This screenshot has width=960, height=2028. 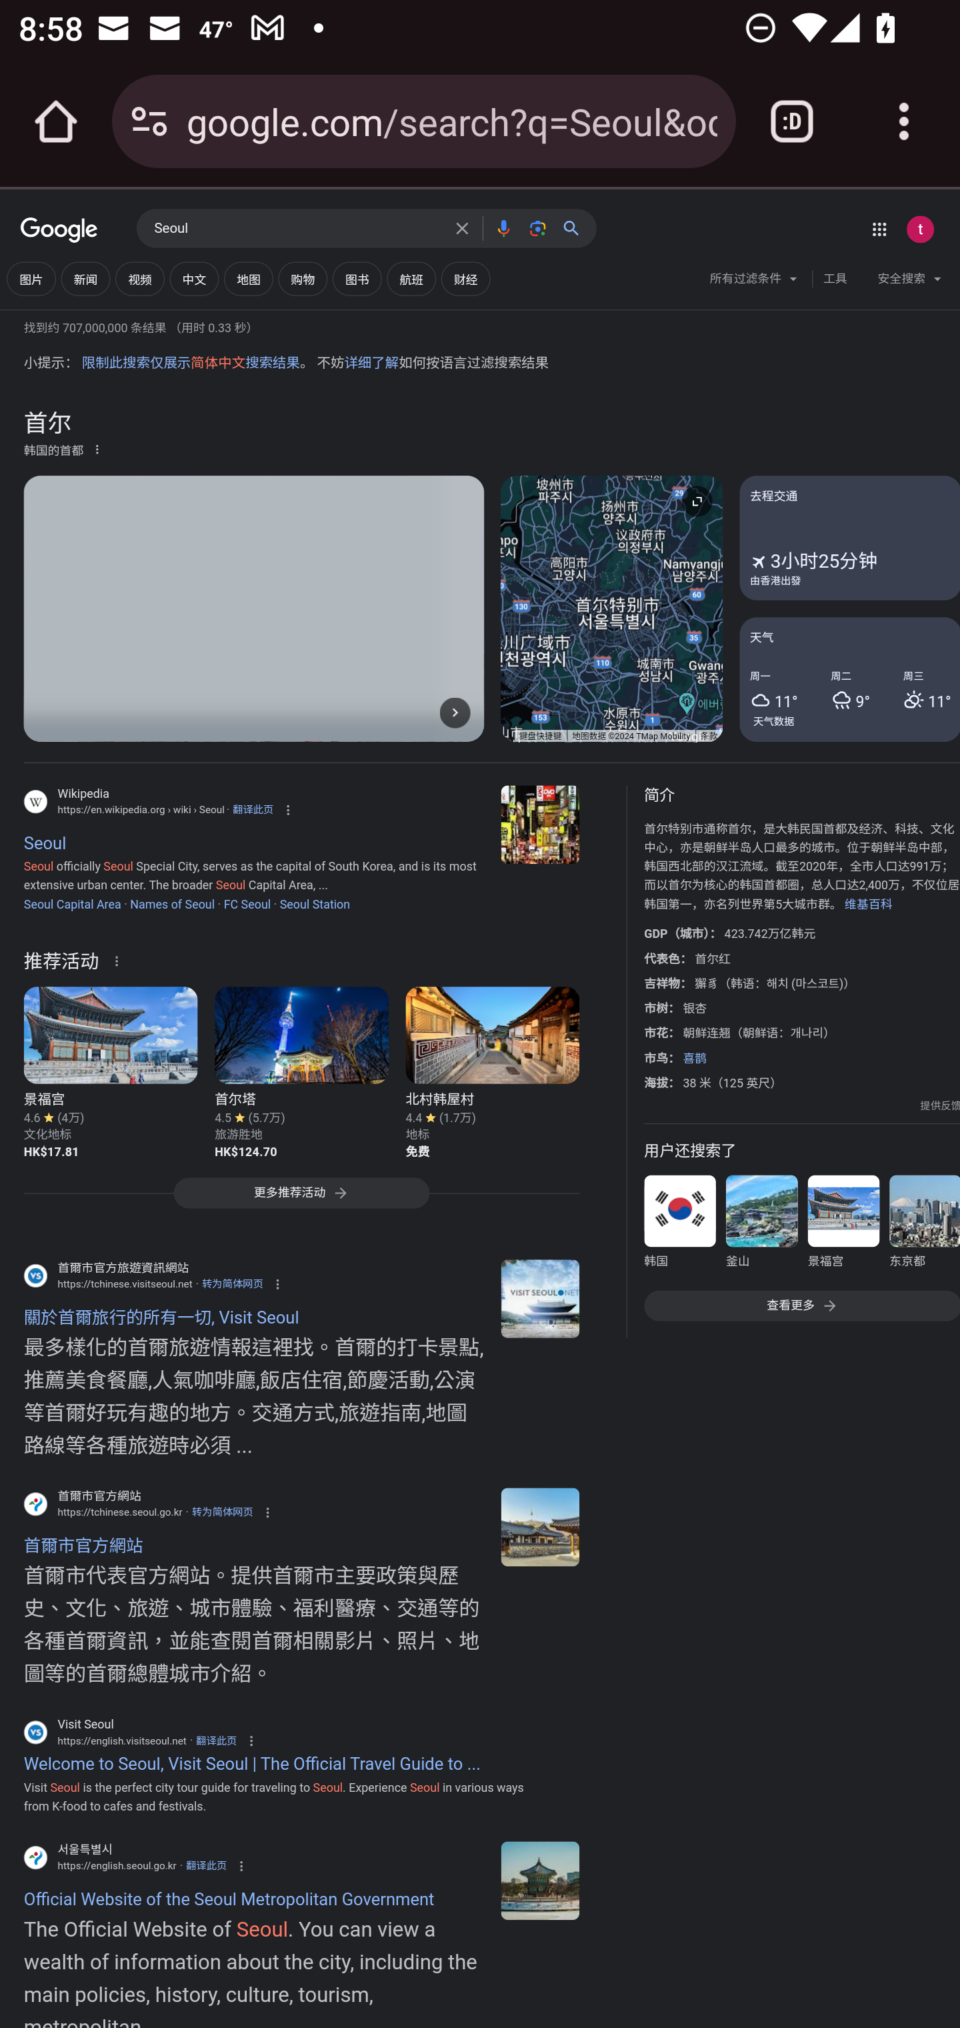 I want to click on 提供反馈, so click(x=940, y=1106).